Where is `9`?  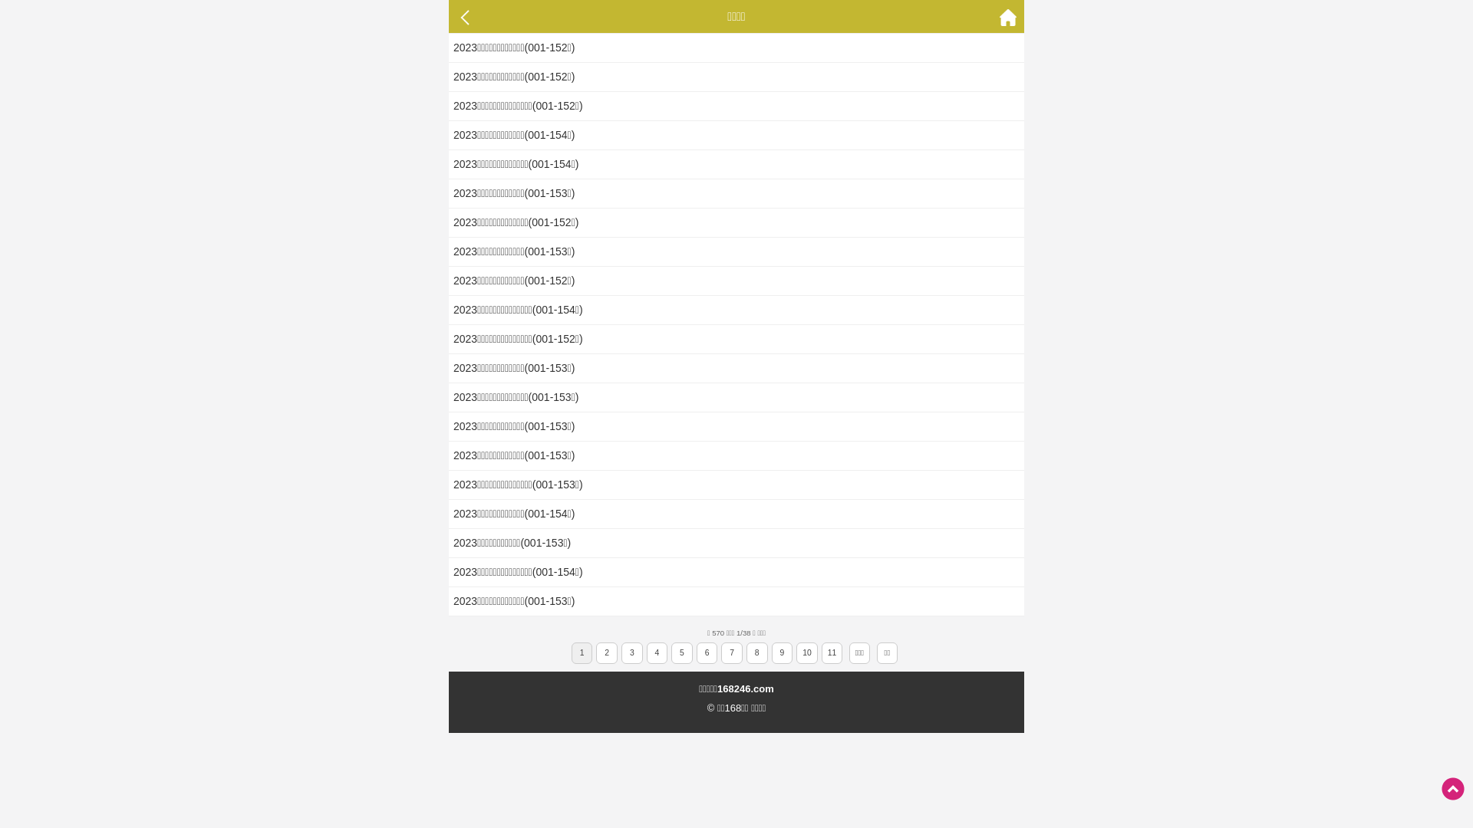 9 is located at coordinates (782, 653).